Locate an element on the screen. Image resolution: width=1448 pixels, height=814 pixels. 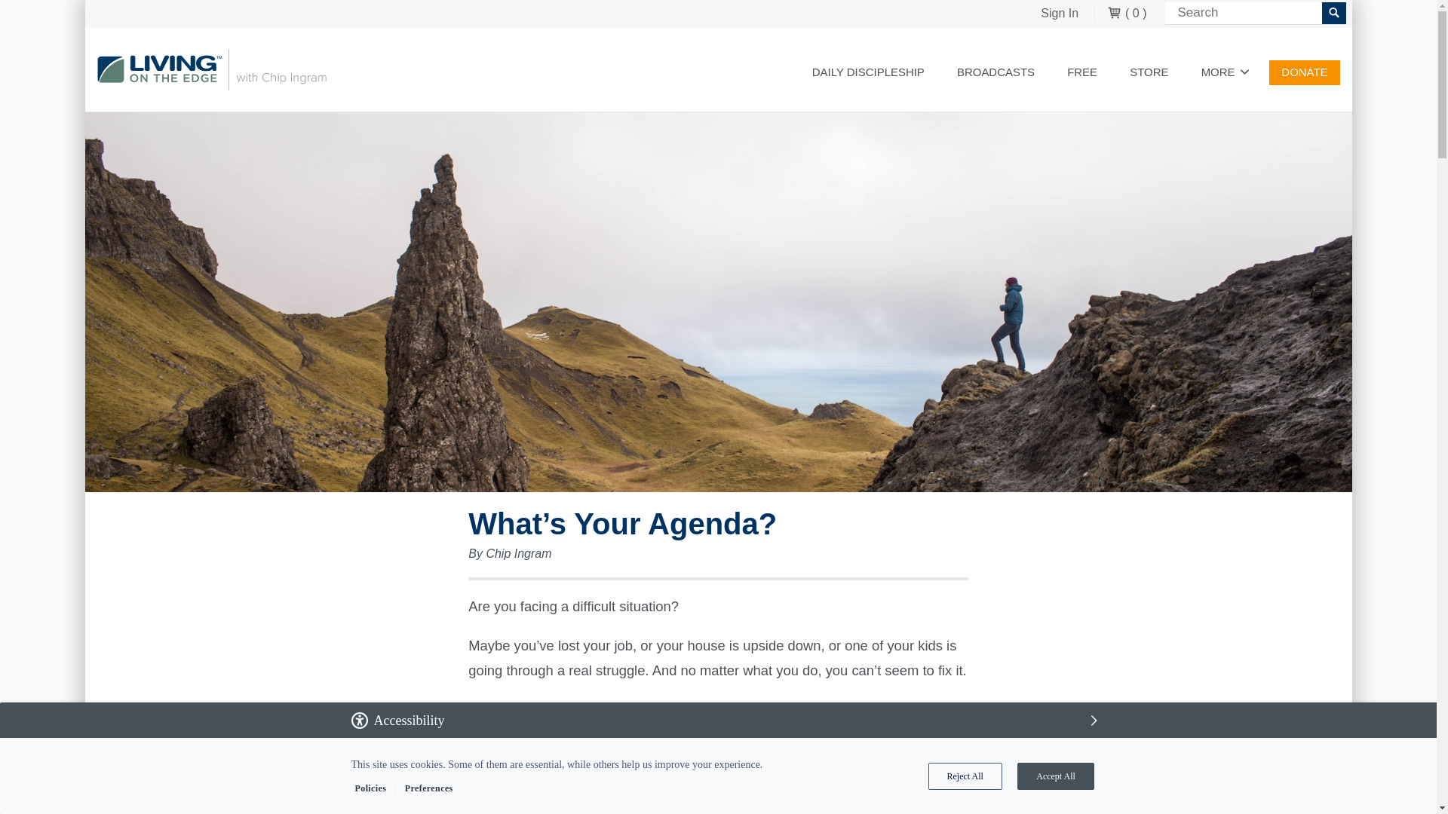
BROADCASTS is located at coordinates (995, 72).